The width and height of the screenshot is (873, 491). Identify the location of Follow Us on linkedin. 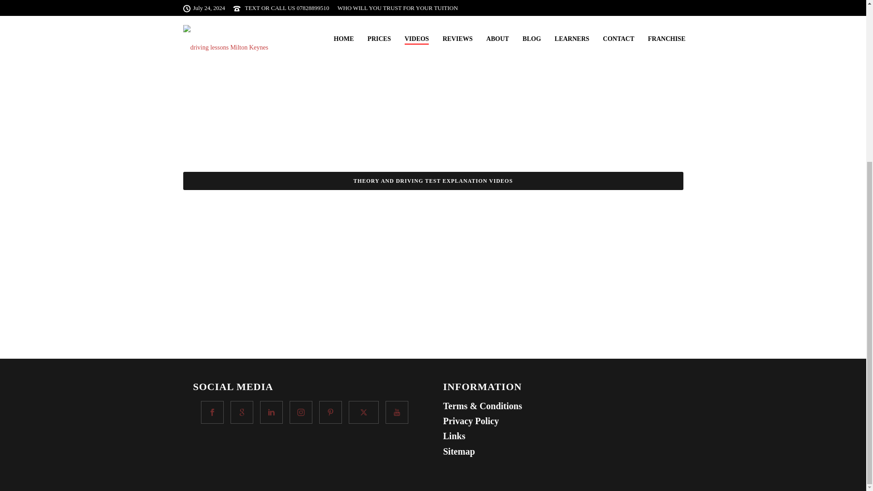
(271, 412).